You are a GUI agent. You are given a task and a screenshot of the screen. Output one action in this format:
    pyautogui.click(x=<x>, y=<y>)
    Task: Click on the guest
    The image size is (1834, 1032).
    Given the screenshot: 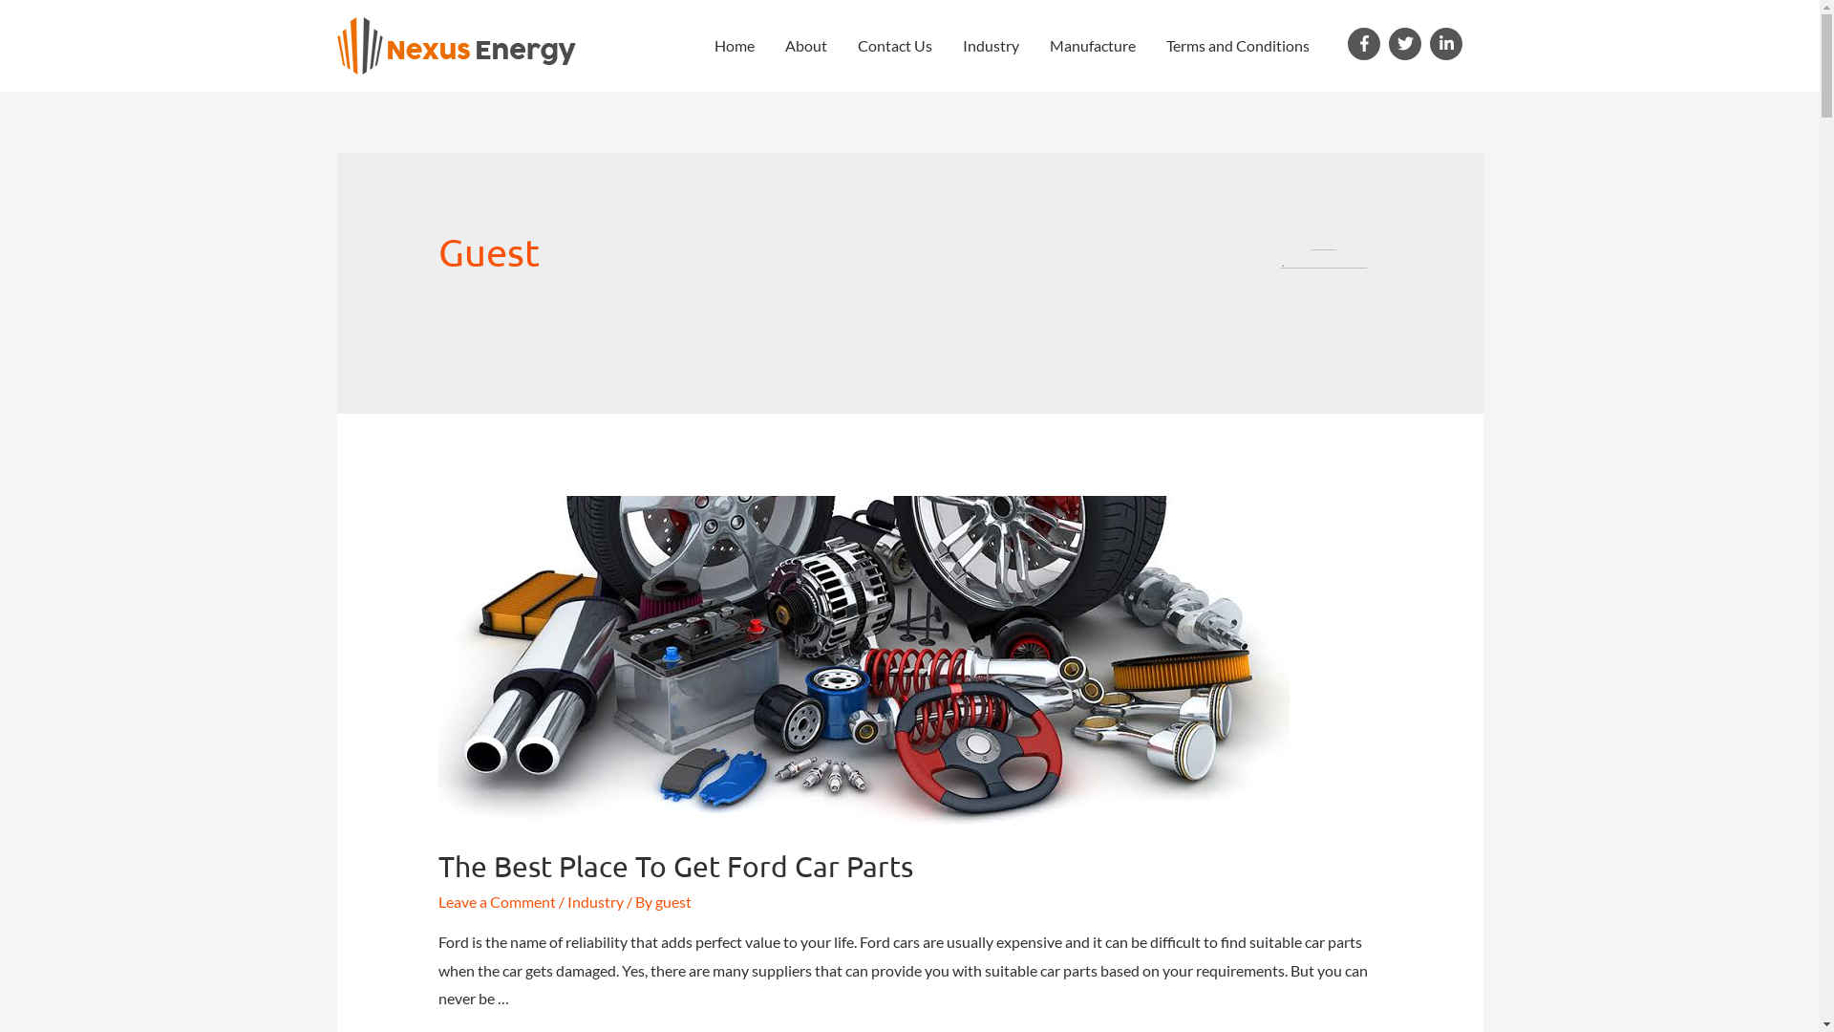 What is the action you would take?
    pyautogui.click(x=673, y=902)
    